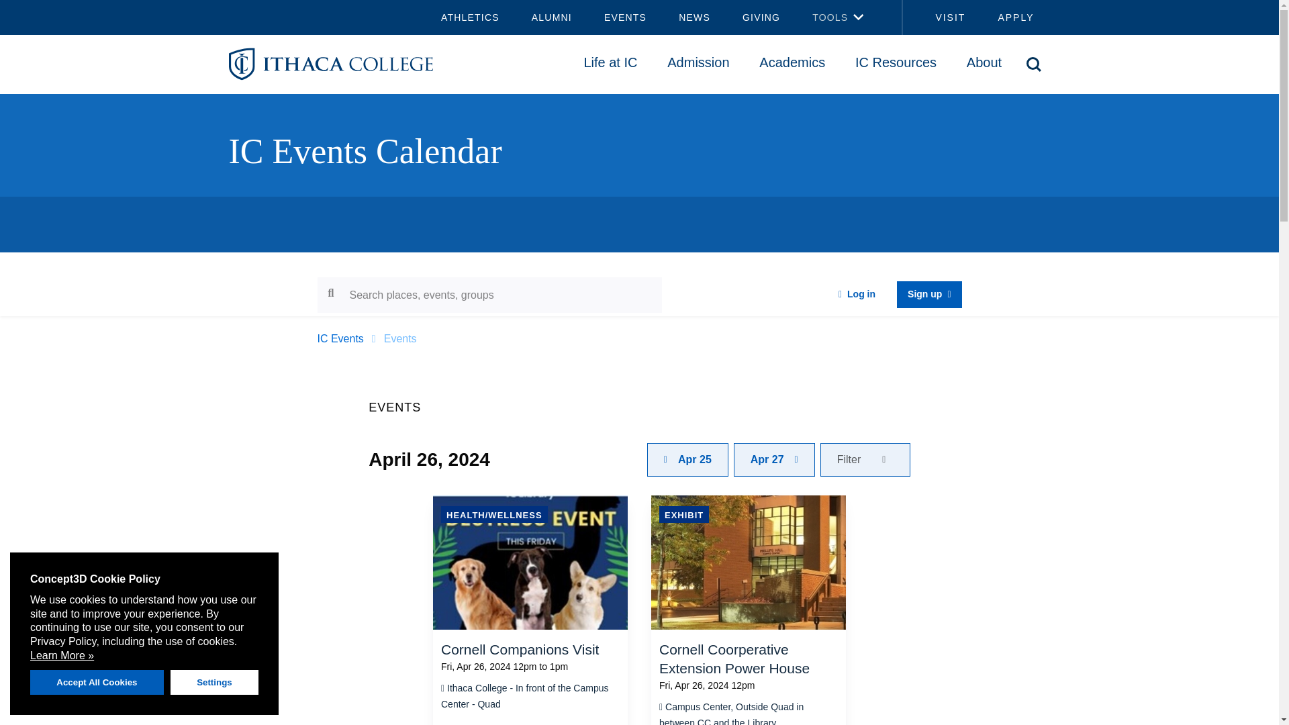  I want to click on NEWS, so click(694, 17).